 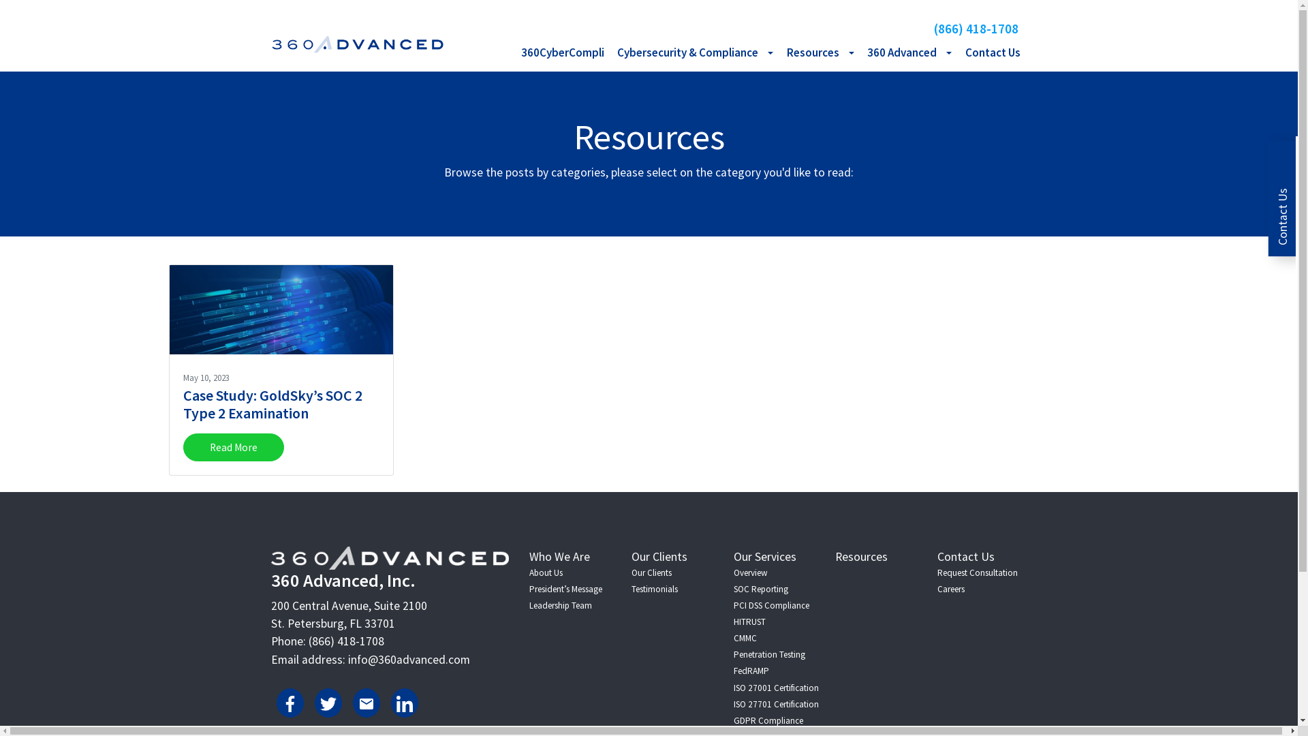 I want to click on GDPR Compliance, so click(x=768, y=721).